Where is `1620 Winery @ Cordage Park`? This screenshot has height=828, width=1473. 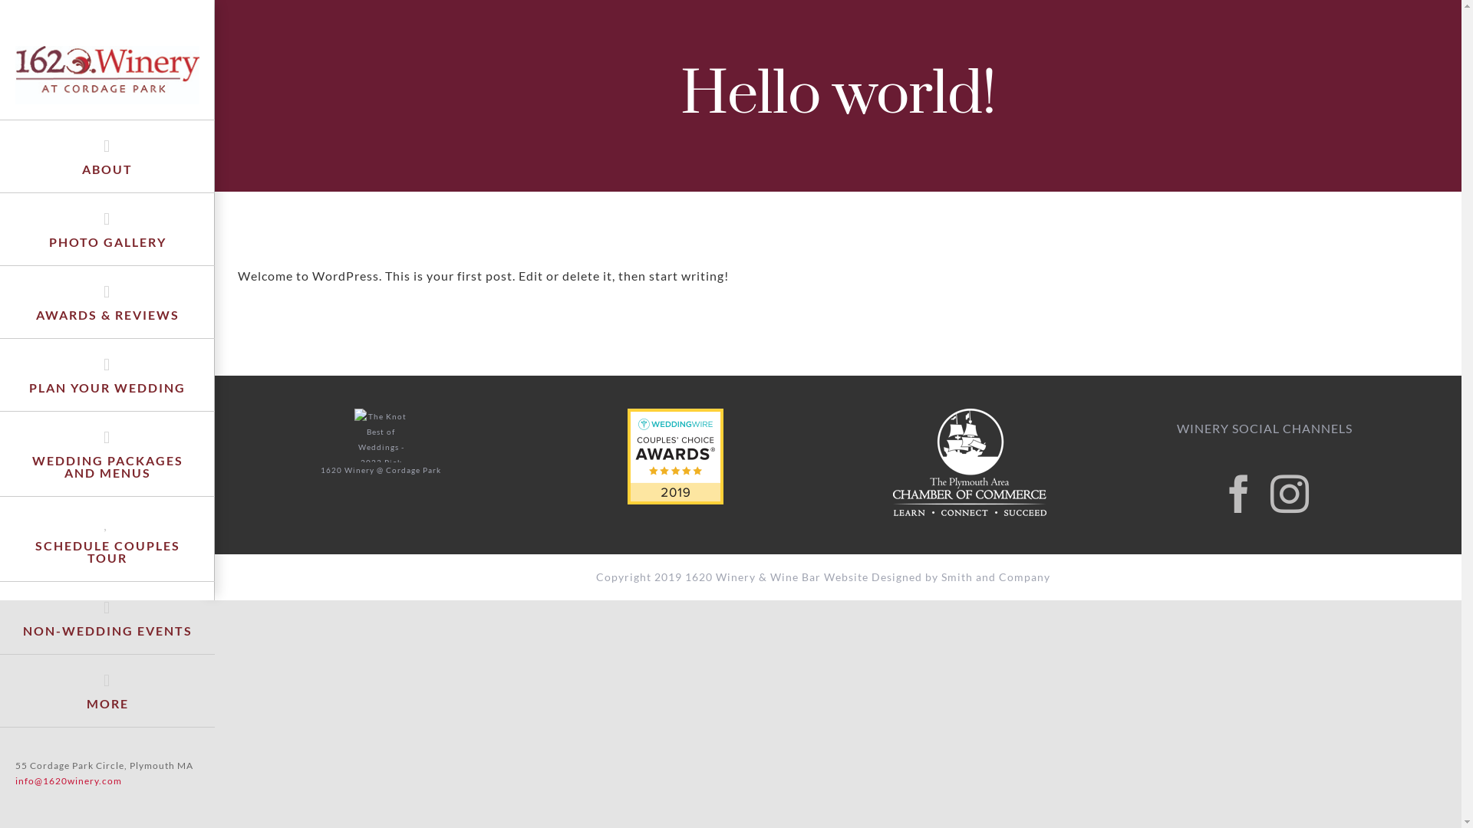 1620 Winery @ Cordage Park is located at coordinates (381, 468).